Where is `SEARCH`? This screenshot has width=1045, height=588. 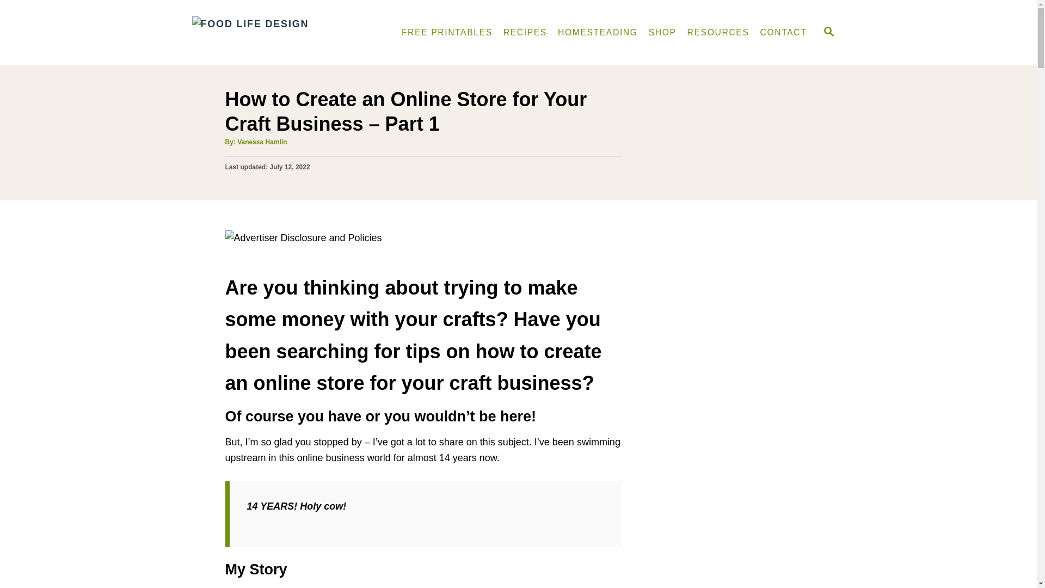
SEARCH is located at coordinates (828, 33).